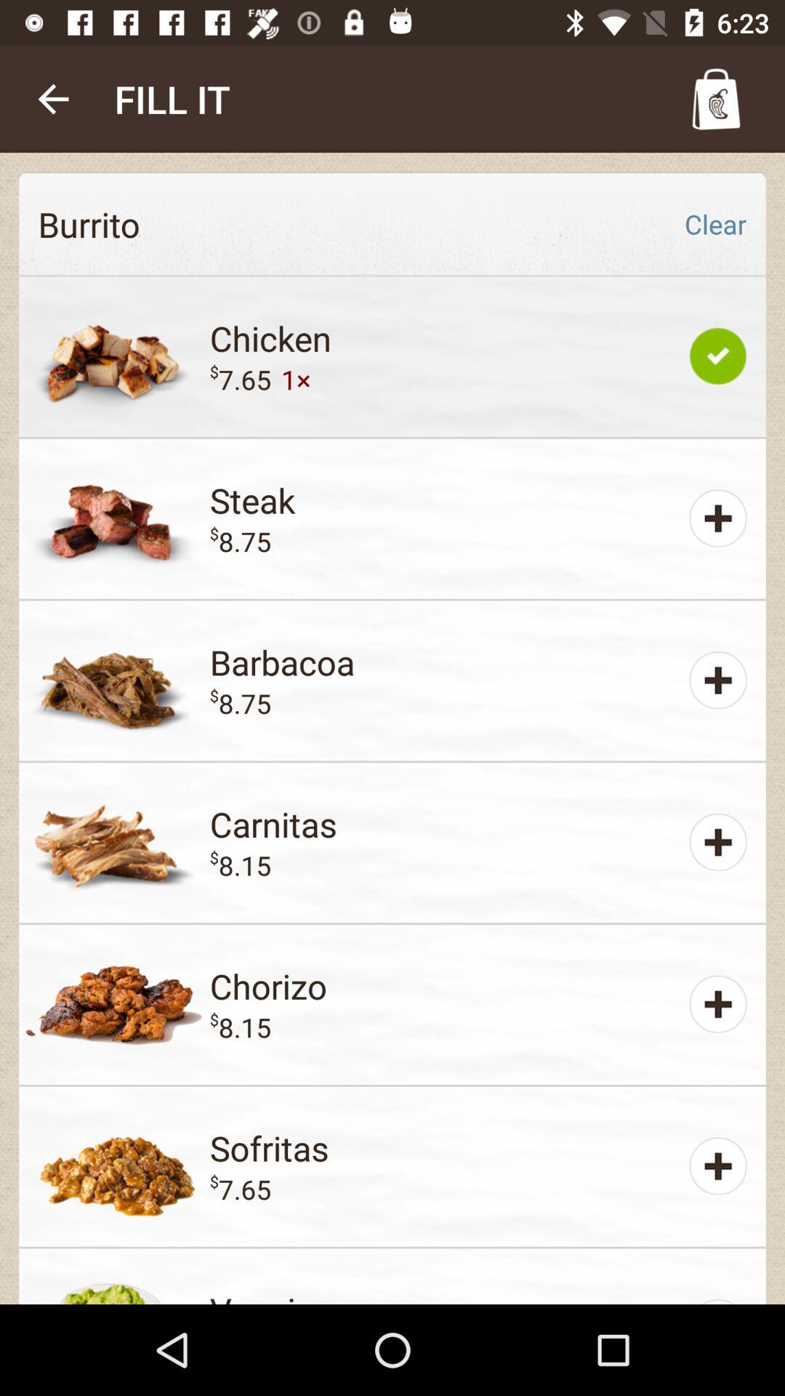  What do you see at coordinates (715, 224) in the screenshot?
I see `scroll until clear` at bounding box center [715, 224].